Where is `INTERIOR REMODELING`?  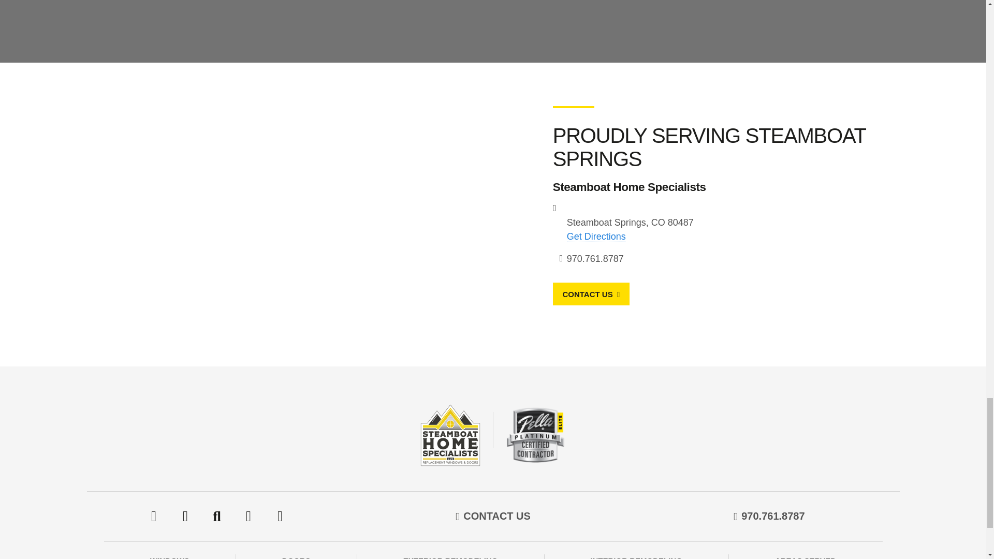 INTERIOR REMODELING is located at coordinates (636, 557).